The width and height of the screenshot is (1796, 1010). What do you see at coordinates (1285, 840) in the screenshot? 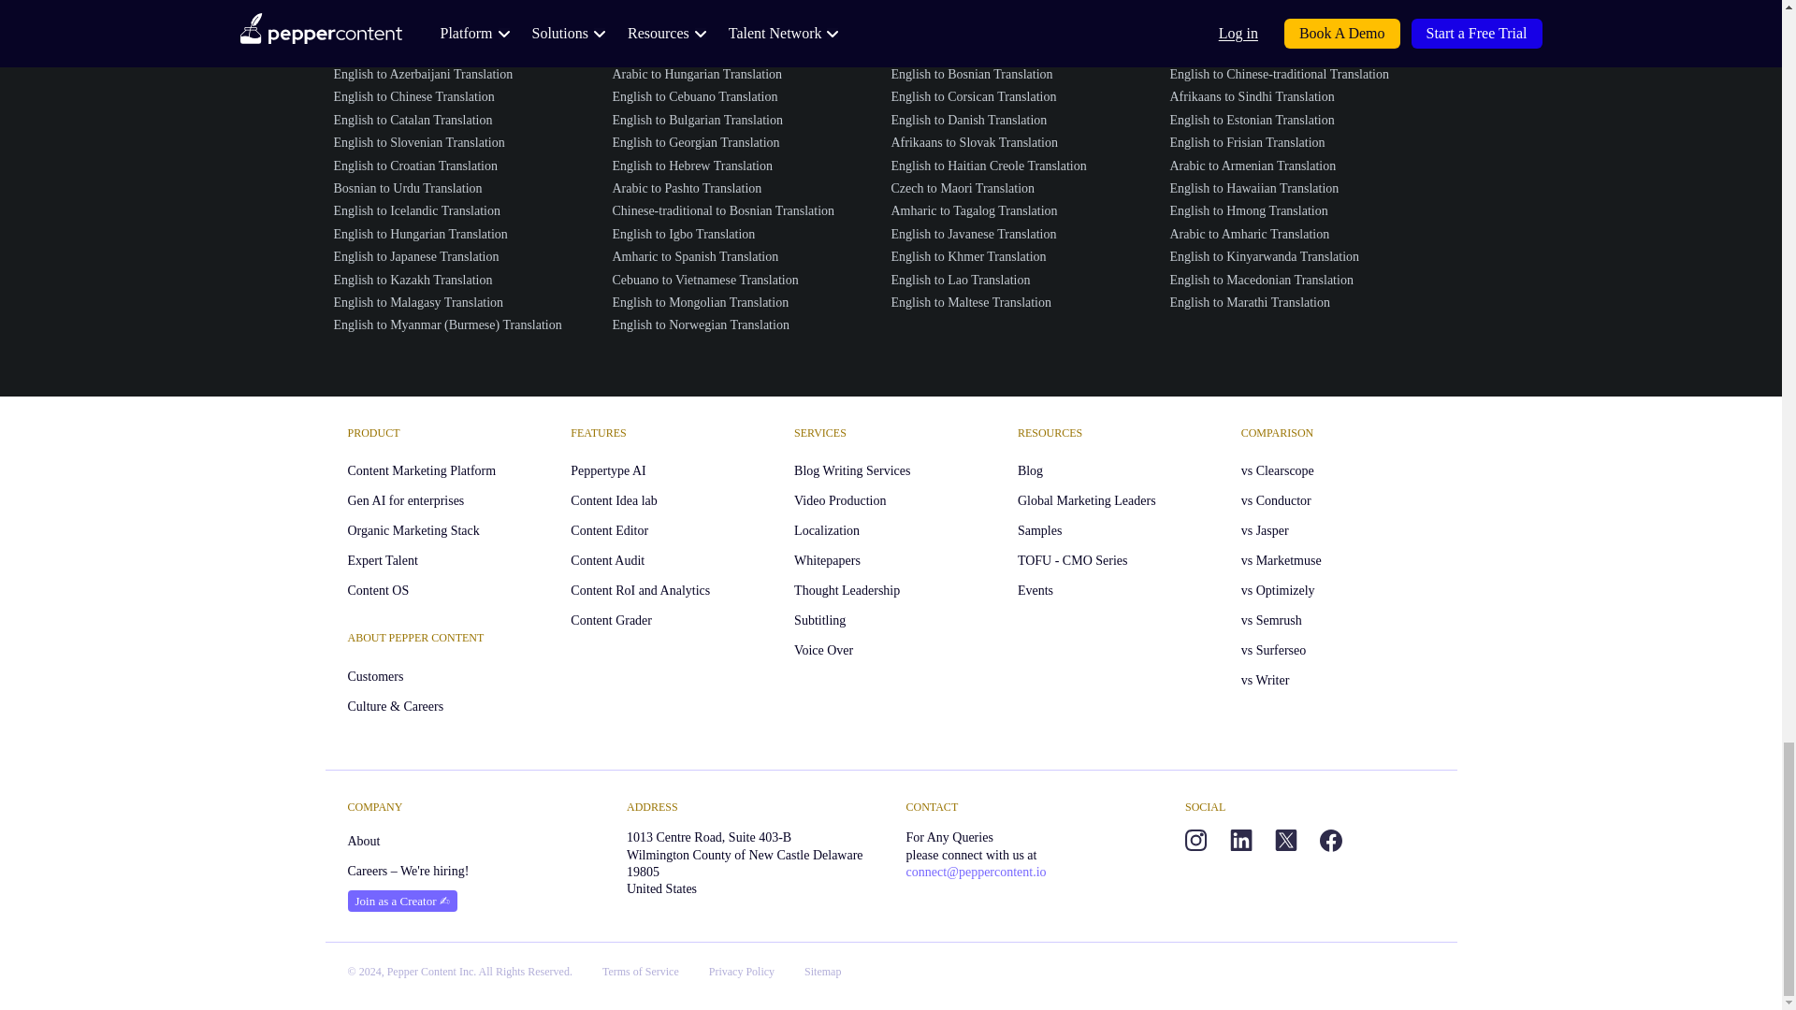
I see `twitter` at bounding box center [1285, 840].